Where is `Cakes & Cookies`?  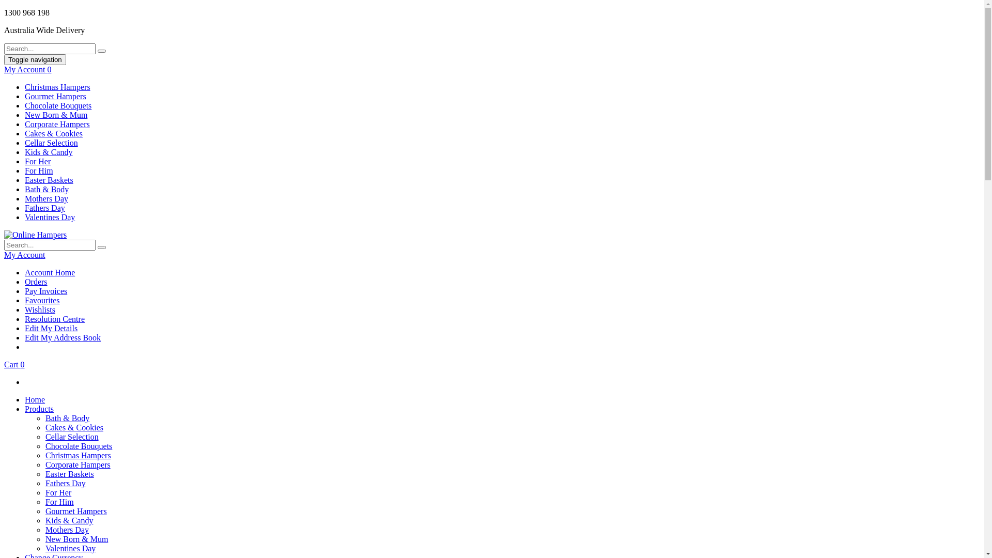
Cakes & Cookies is located at coordinates (54, 133).